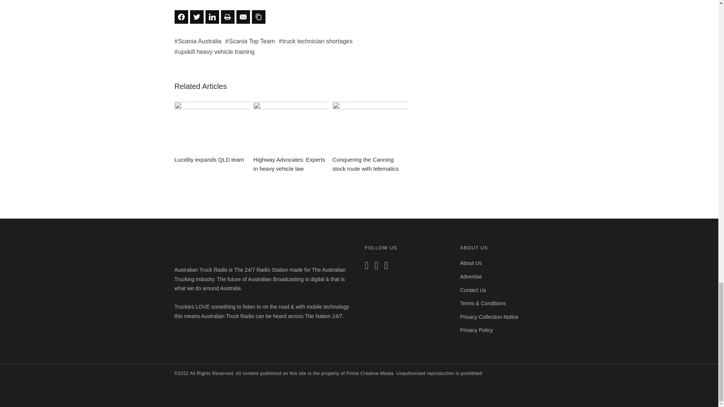 The height and width of the screenshot is (407, 724). Describe the element at coordinates (198, 41) in the screenshot. I see `Scania Australia` at that location.